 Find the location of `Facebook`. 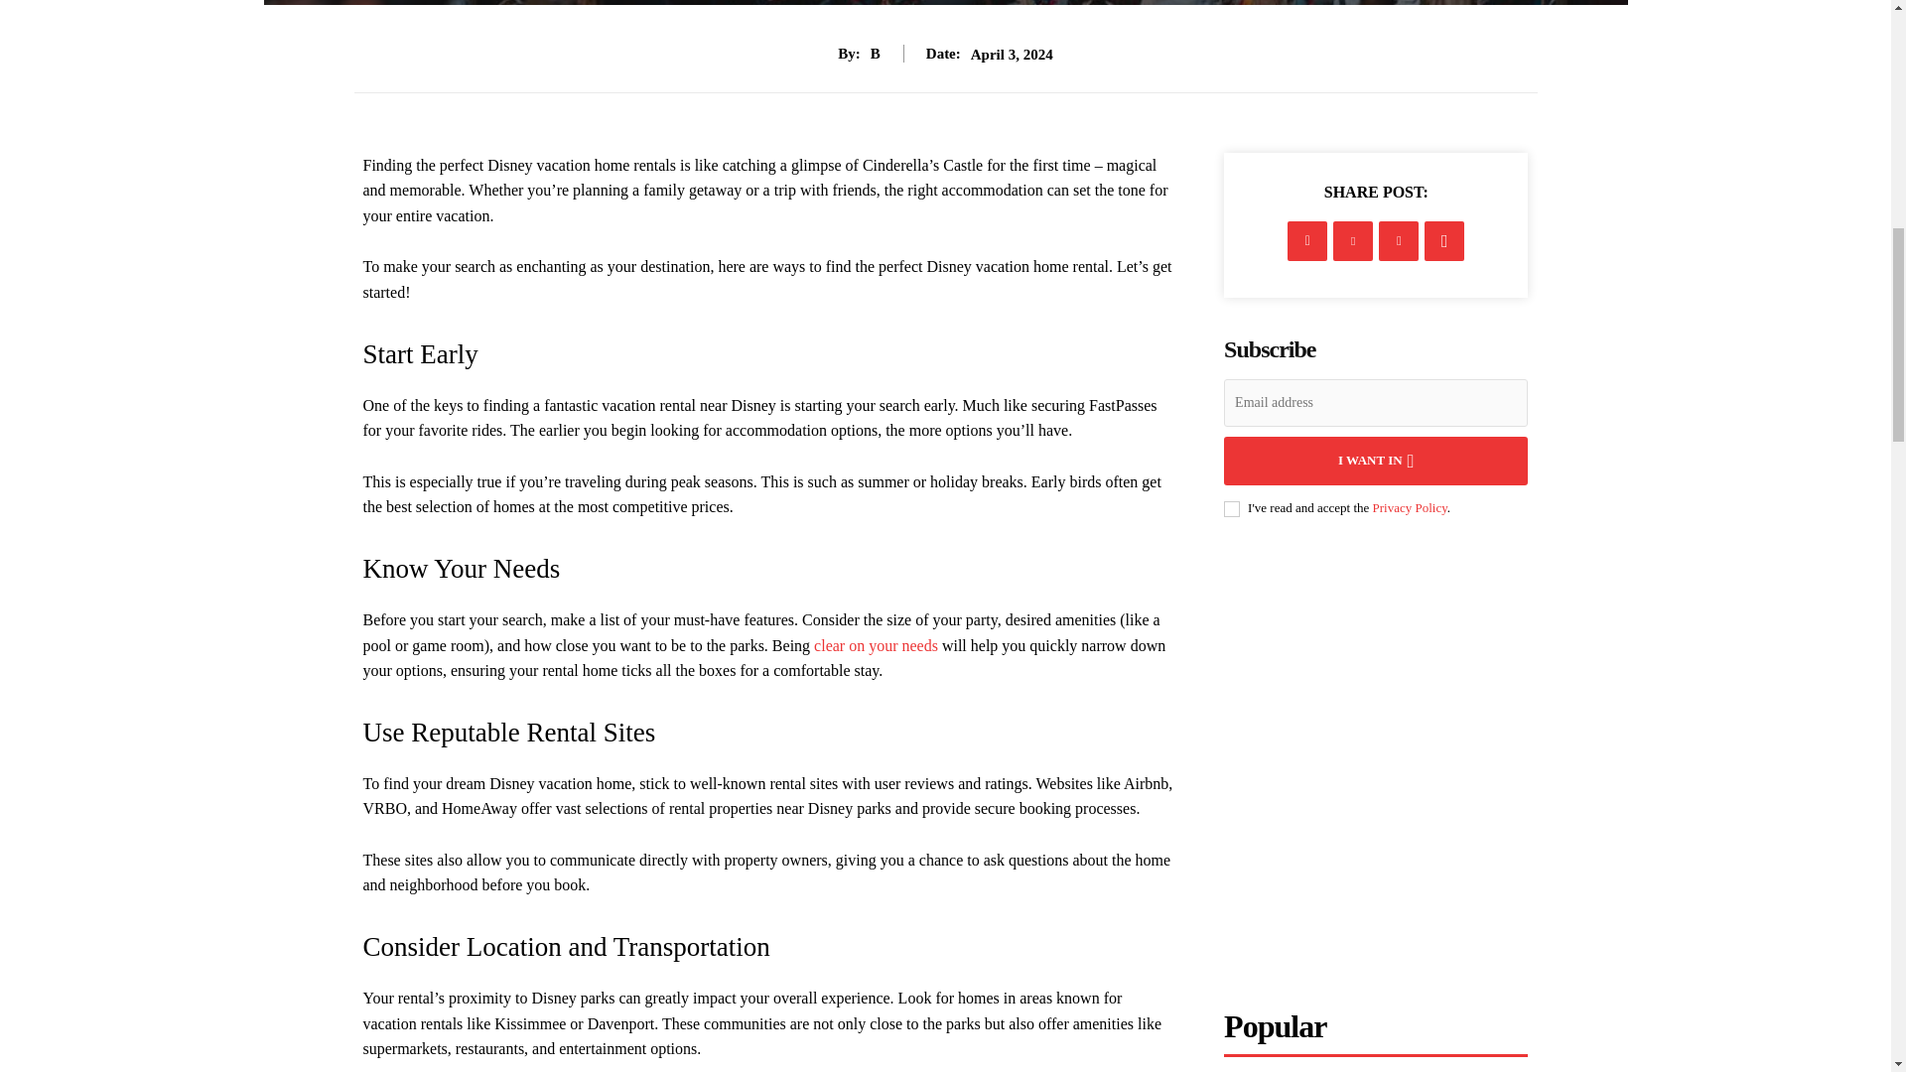

Facebook is located at coordinates (1306, 240).